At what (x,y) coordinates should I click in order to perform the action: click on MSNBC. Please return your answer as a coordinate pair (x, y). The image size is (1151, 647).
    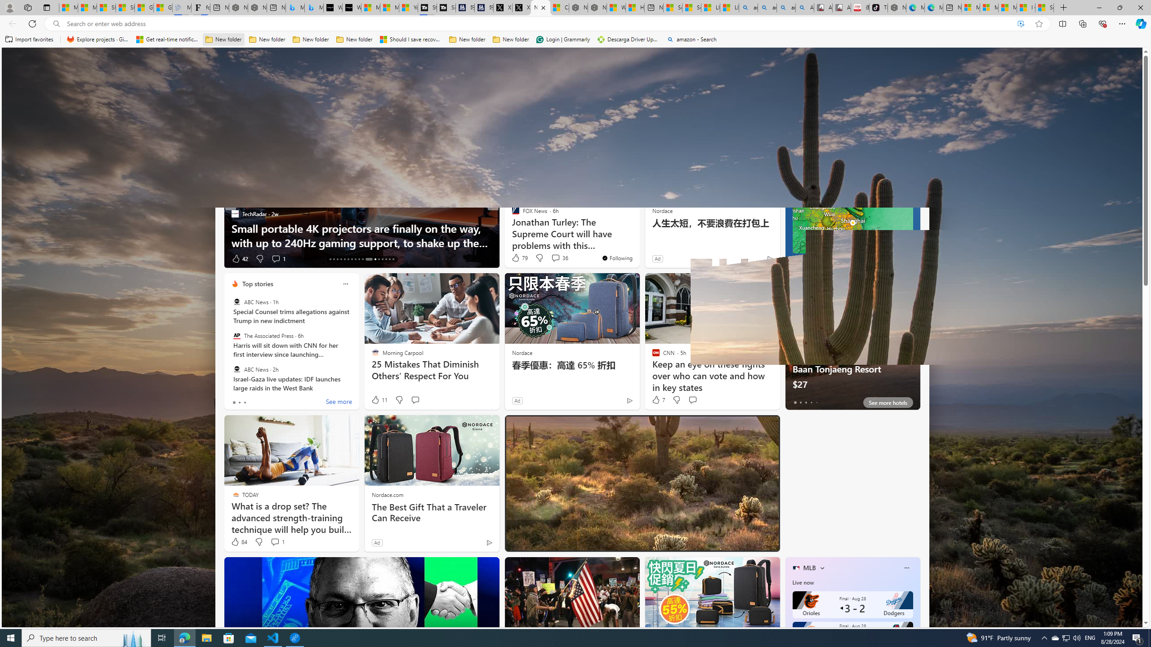
    Looking at the image, I should click on (511, 228).